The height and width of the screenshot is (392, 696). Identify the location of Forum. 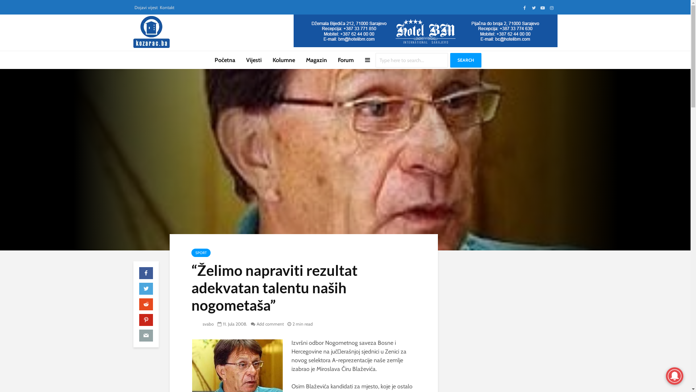
(346, 60).